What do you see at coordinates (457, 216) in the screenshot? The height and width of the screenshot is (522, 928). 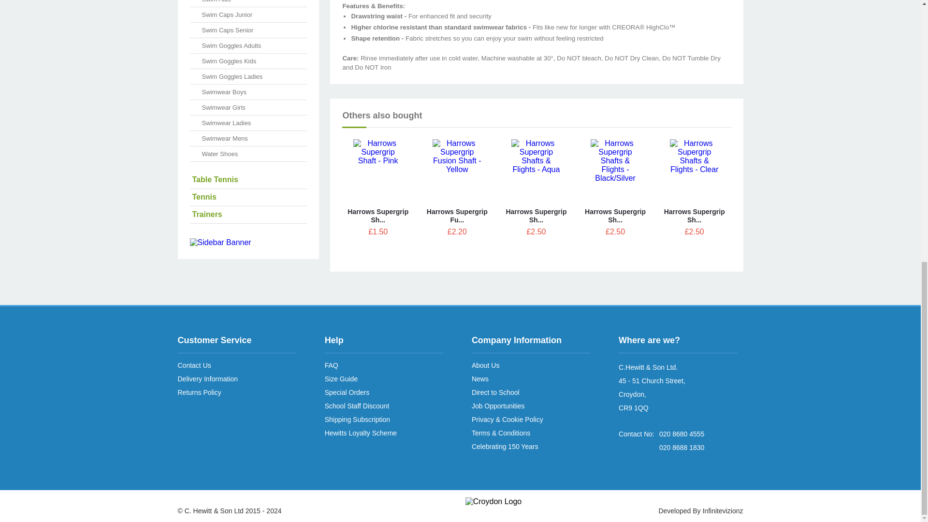 I see `Harrows Supergrip Fusion Shaft - Yellow` at bounding box center [457, 216].